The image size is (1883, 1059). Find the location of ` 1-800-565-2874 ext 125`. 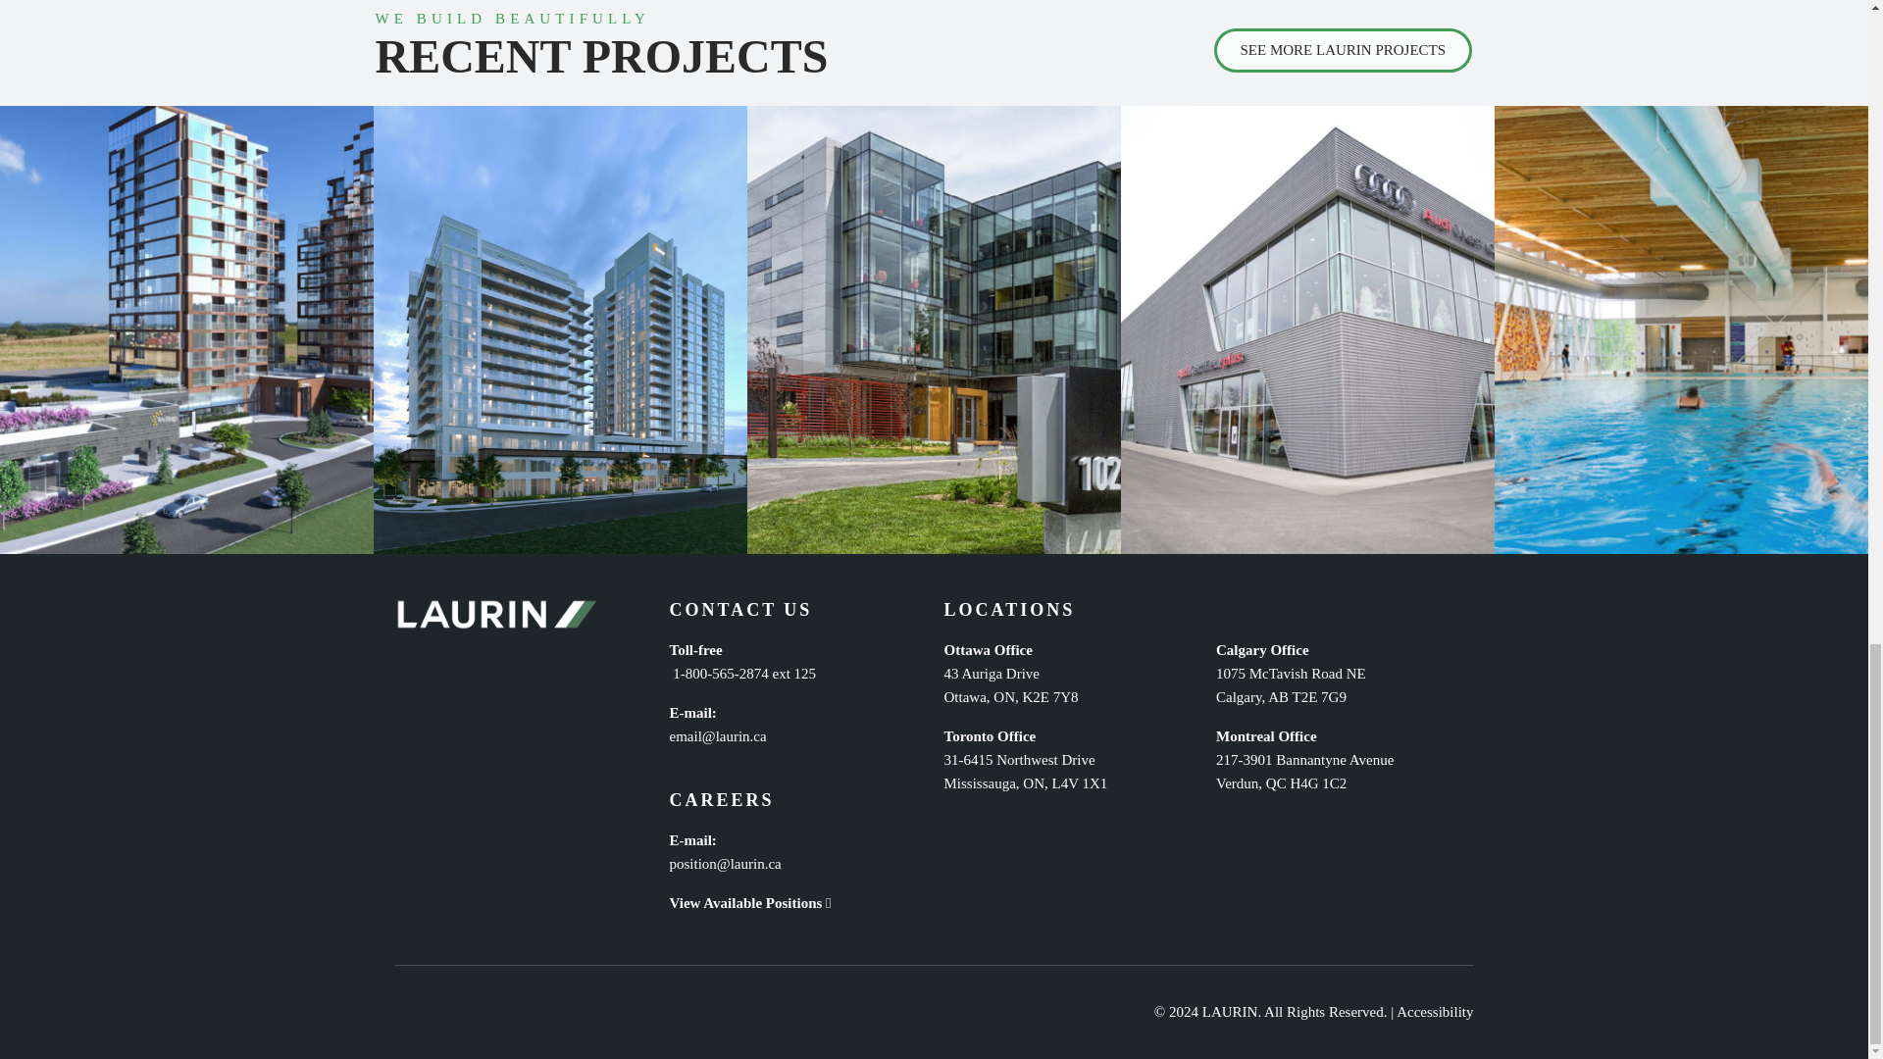

 1-800-565-2874 ext 125 is located at coordinates (741, 674).